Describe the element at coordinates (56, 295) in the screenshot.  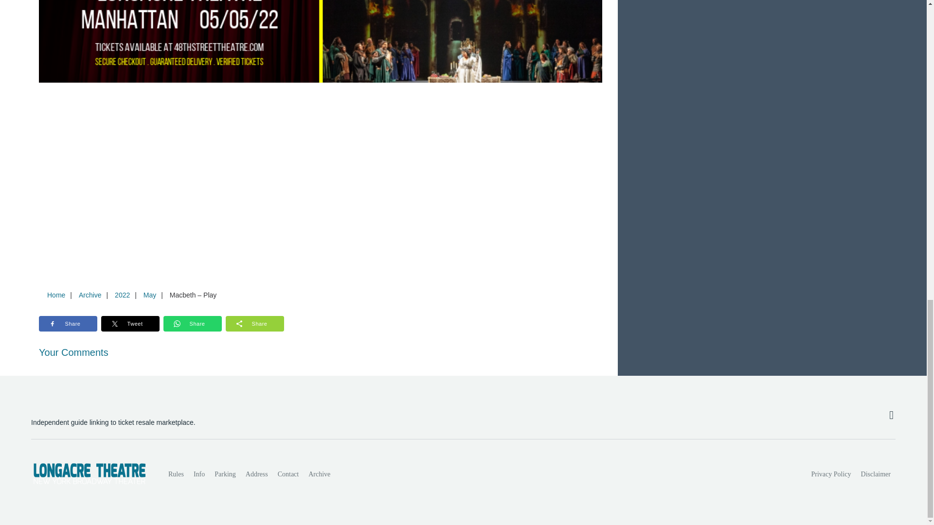
I see `Home` at that location.